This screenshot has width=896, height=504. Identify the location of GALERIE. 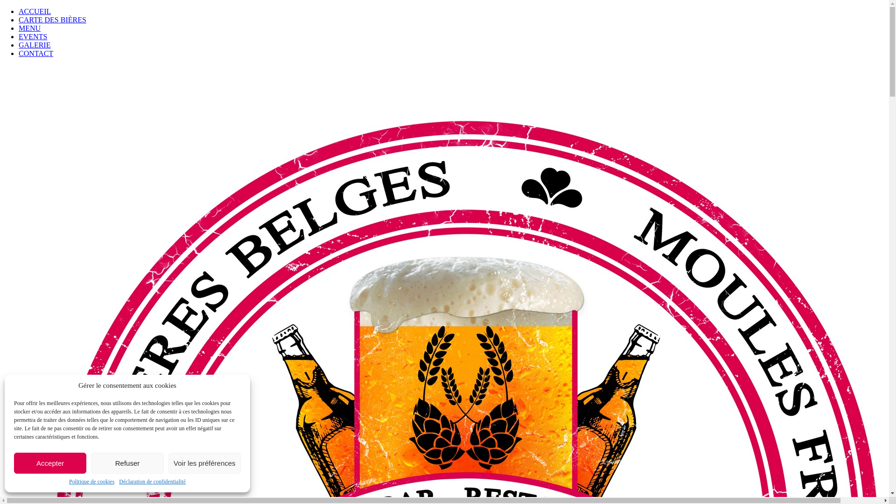
(35, 45).